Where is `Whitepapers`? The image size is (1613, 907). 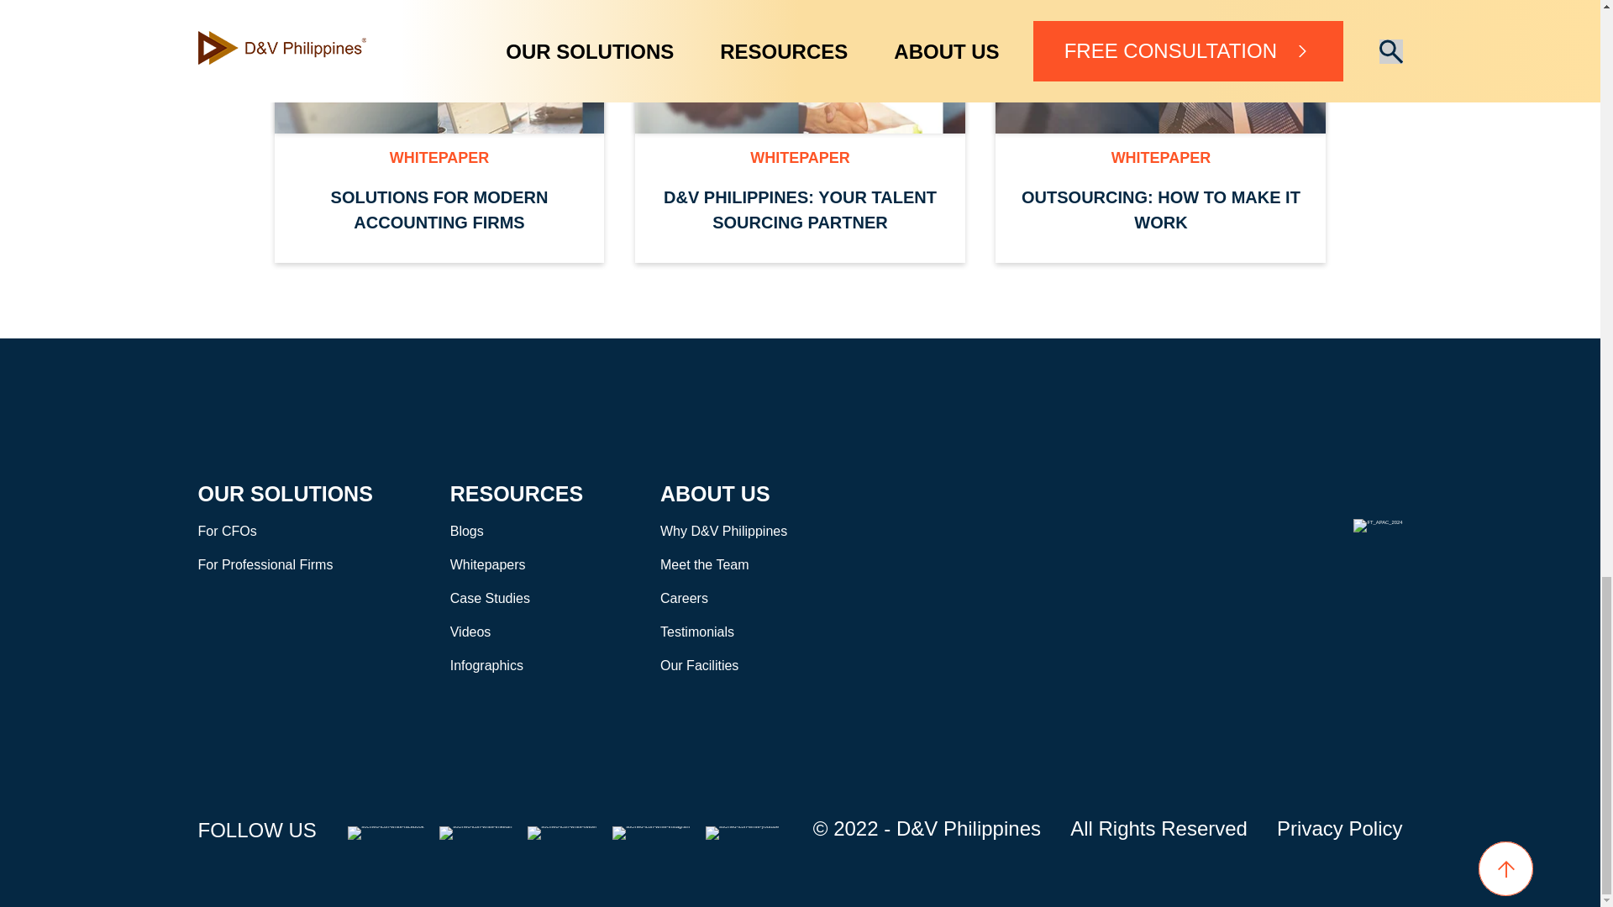
Whitepapers is located at coordinates (487, 564).